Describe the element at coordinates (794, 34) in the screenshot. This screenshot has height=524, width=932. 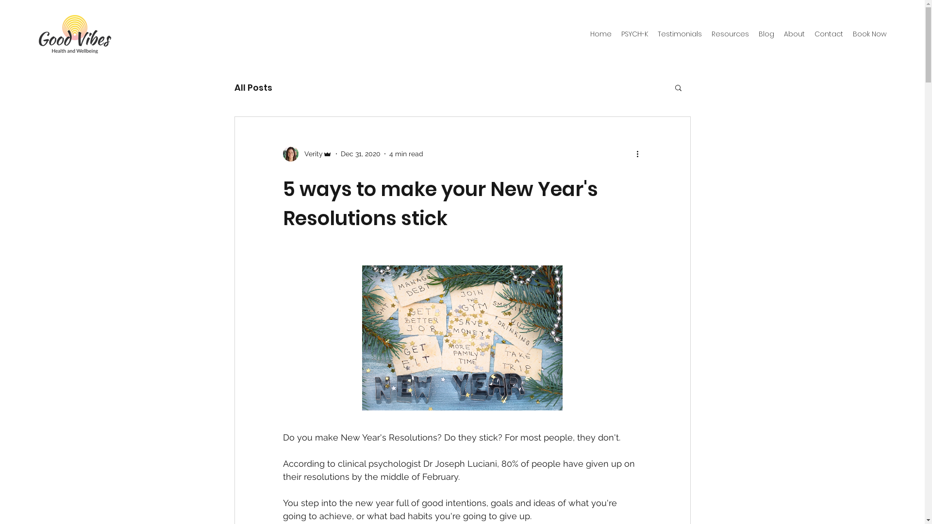
I see `About` at that location.